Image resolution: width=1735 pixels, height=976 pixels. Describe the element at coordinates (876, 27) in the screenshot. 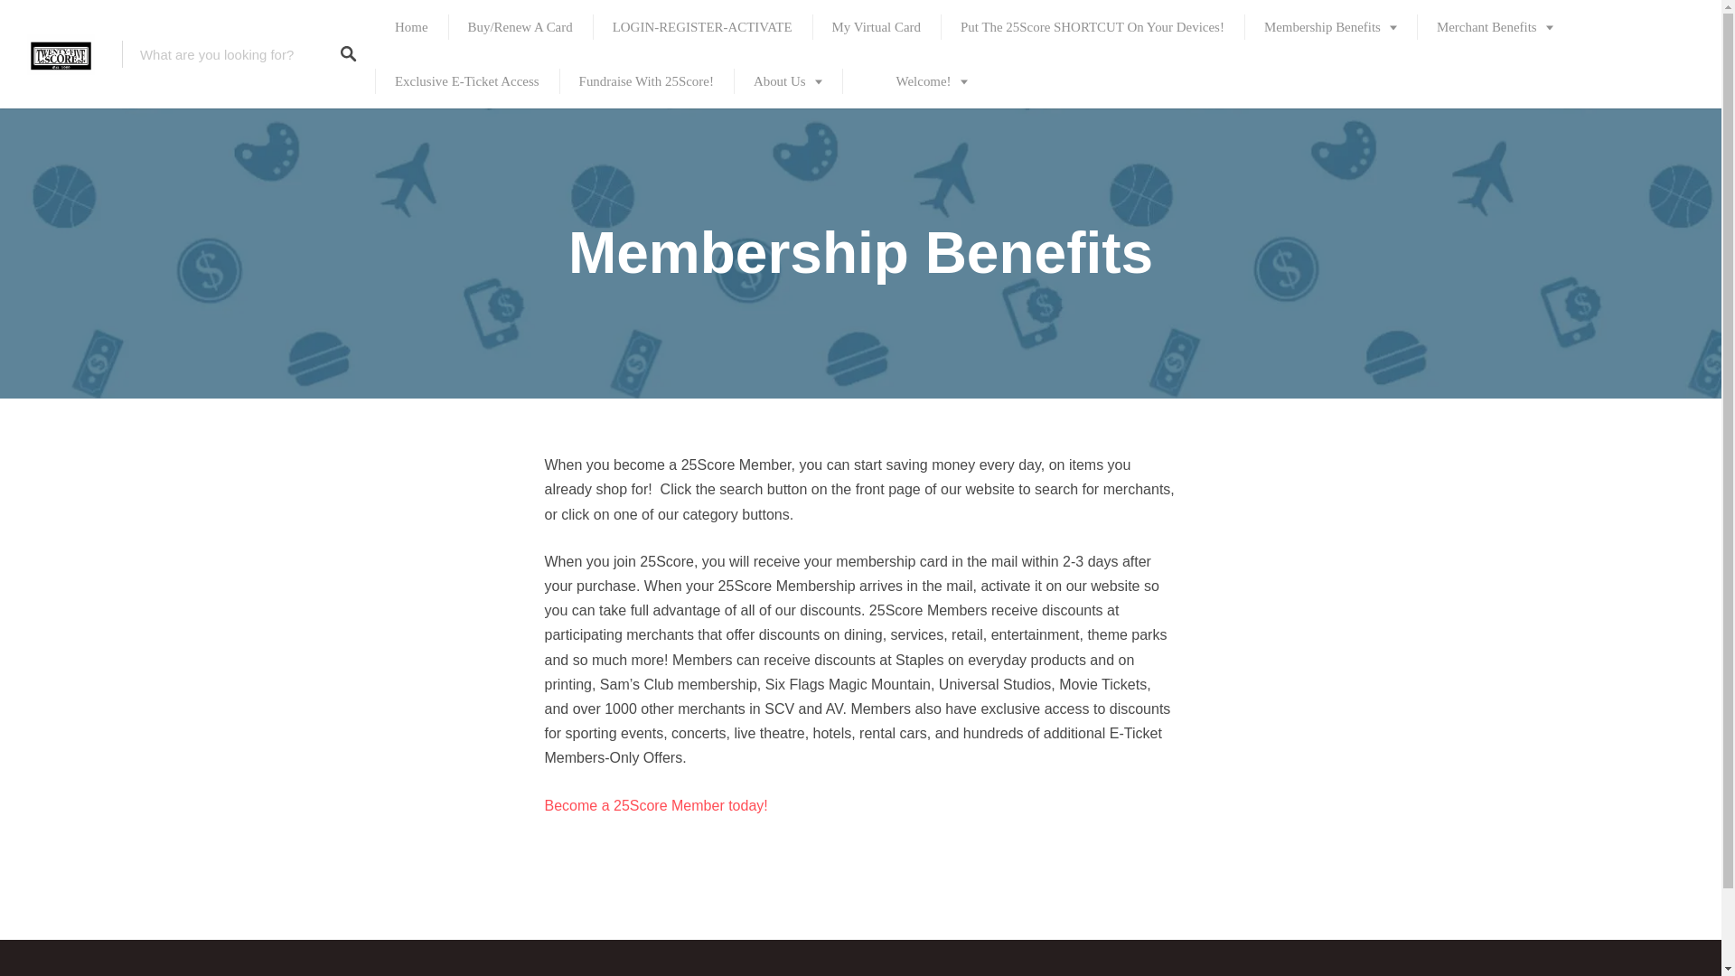

I see `My Virtual Card` at that location.